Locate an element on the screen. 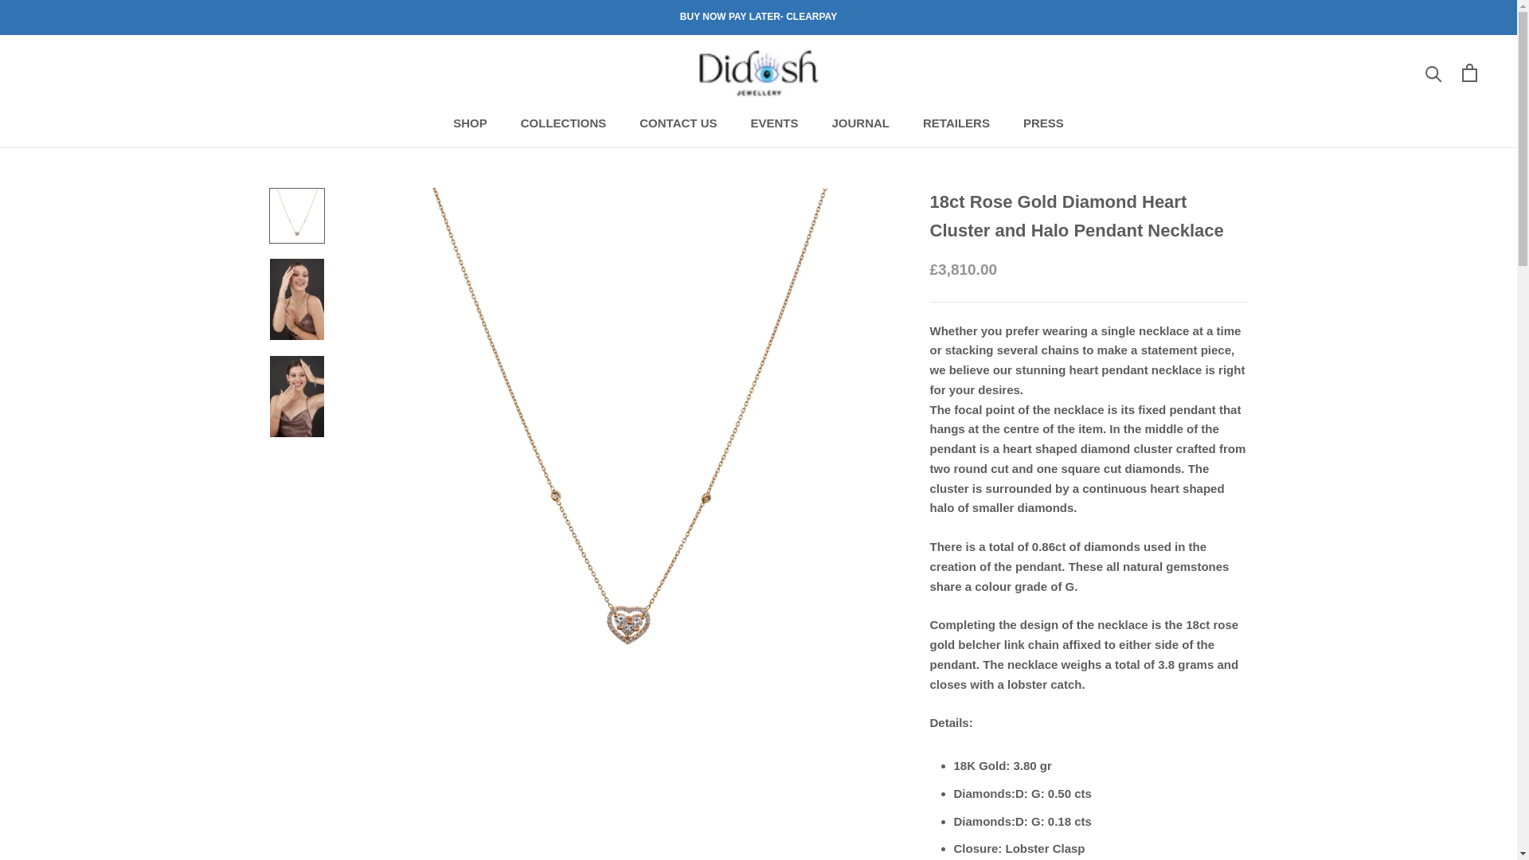 Image resolution: width=1529 pixels, height=860 pixels. COLLECTIONS is located at coordinates (564, 123).